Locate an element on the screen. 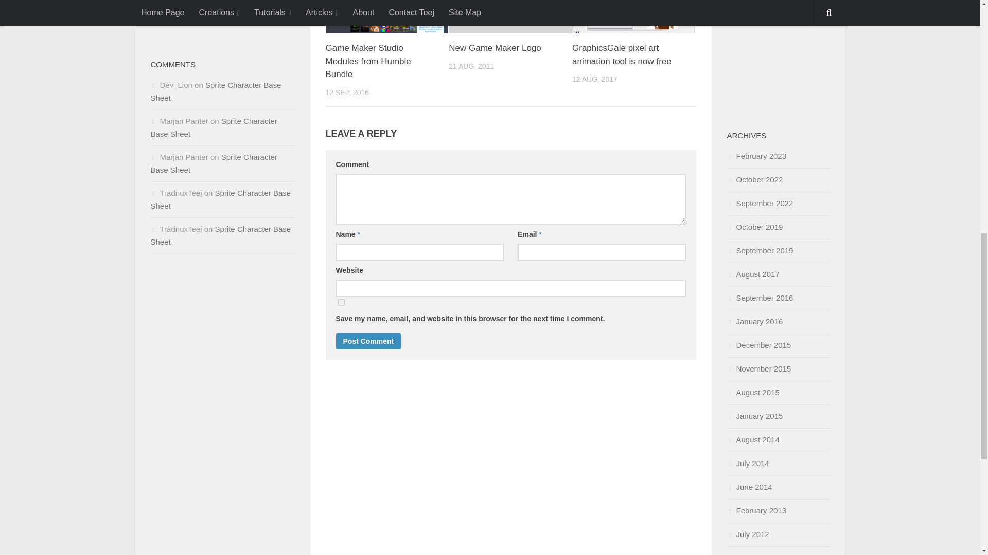  GraphicsGale pixel art animation tool is now free is located at coordinates (633, 16).